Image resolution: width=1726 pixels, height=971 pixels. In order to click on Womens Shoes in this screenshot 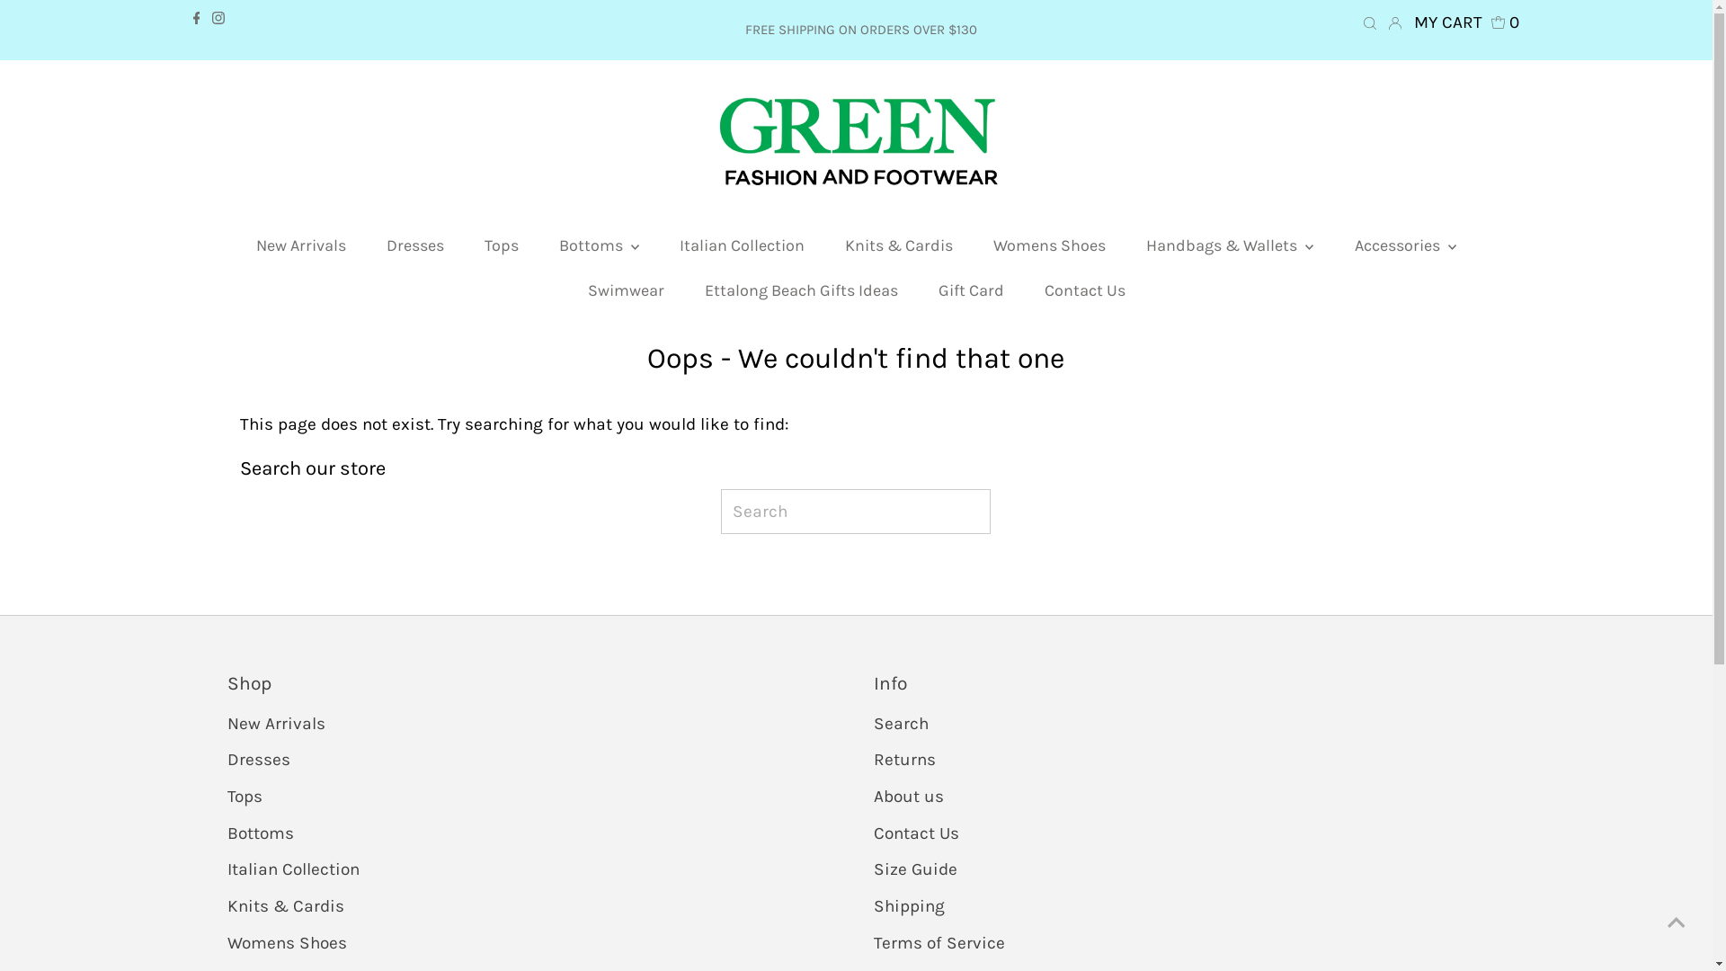, I will do `click(286, 943)`.